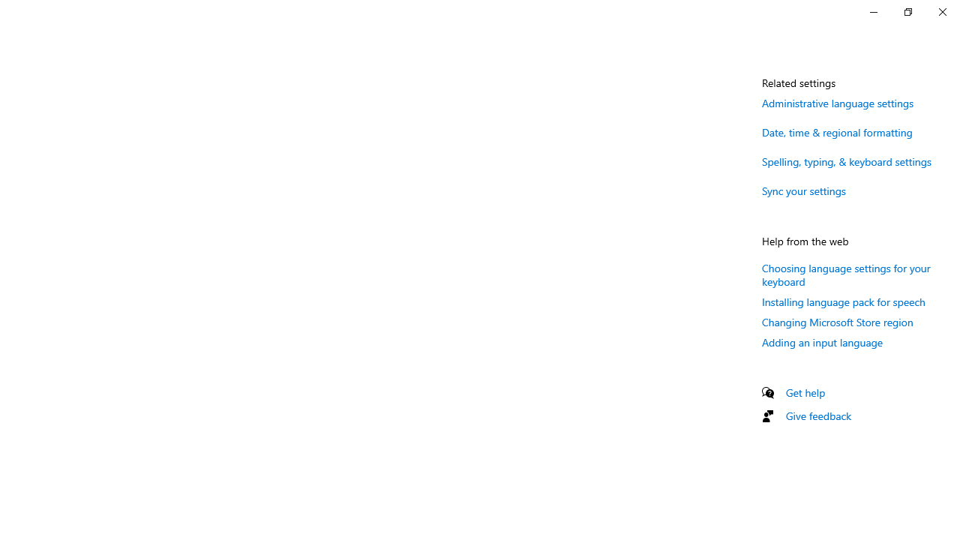  What do you see at coordinates (804, 190) in the screenshot?
I see `Sync your settings` at bounding box center [804, 190].